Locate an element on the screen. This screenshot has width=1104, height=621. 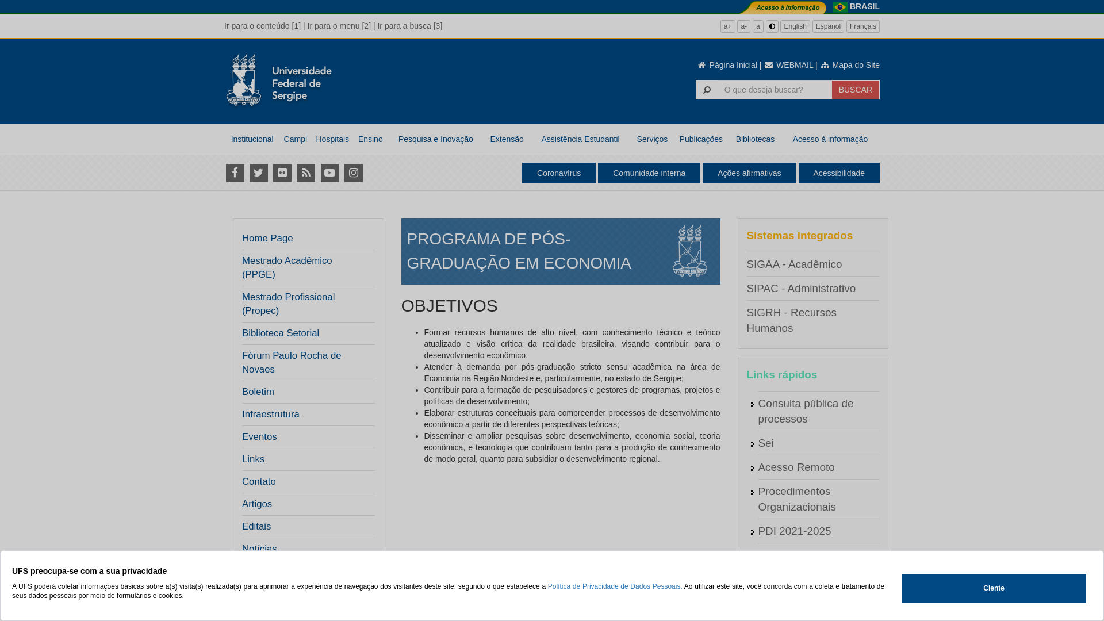
Eventos is located at coordinates (260, 437).